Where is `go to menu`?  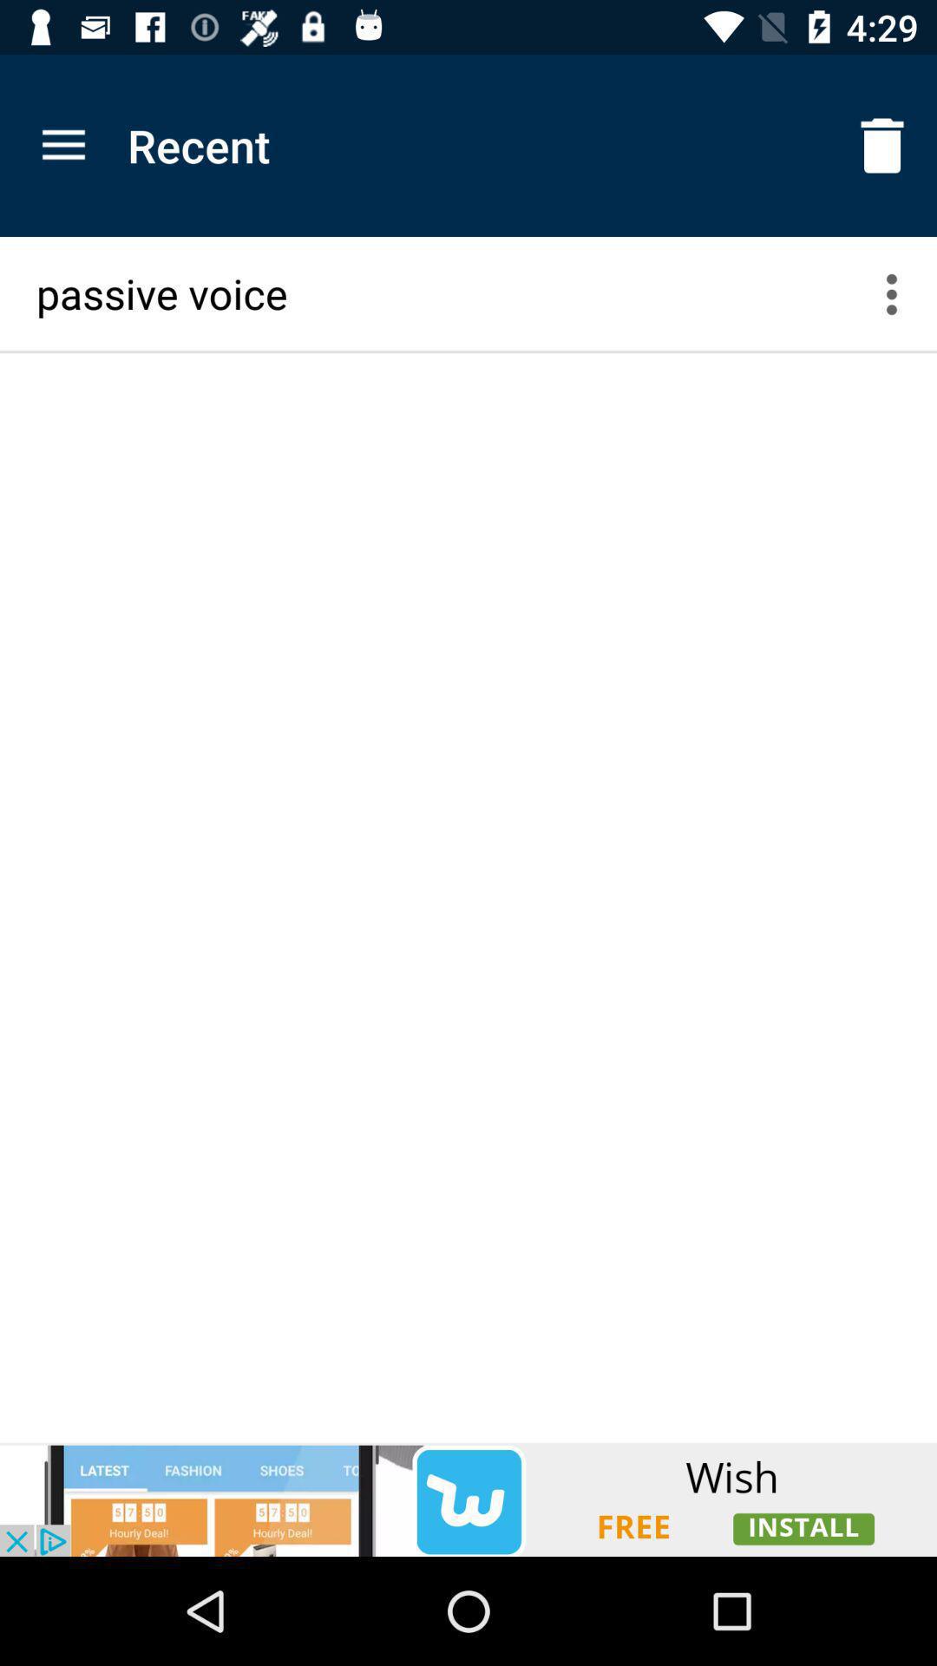
go to menu is located at coordinates (902, 293).